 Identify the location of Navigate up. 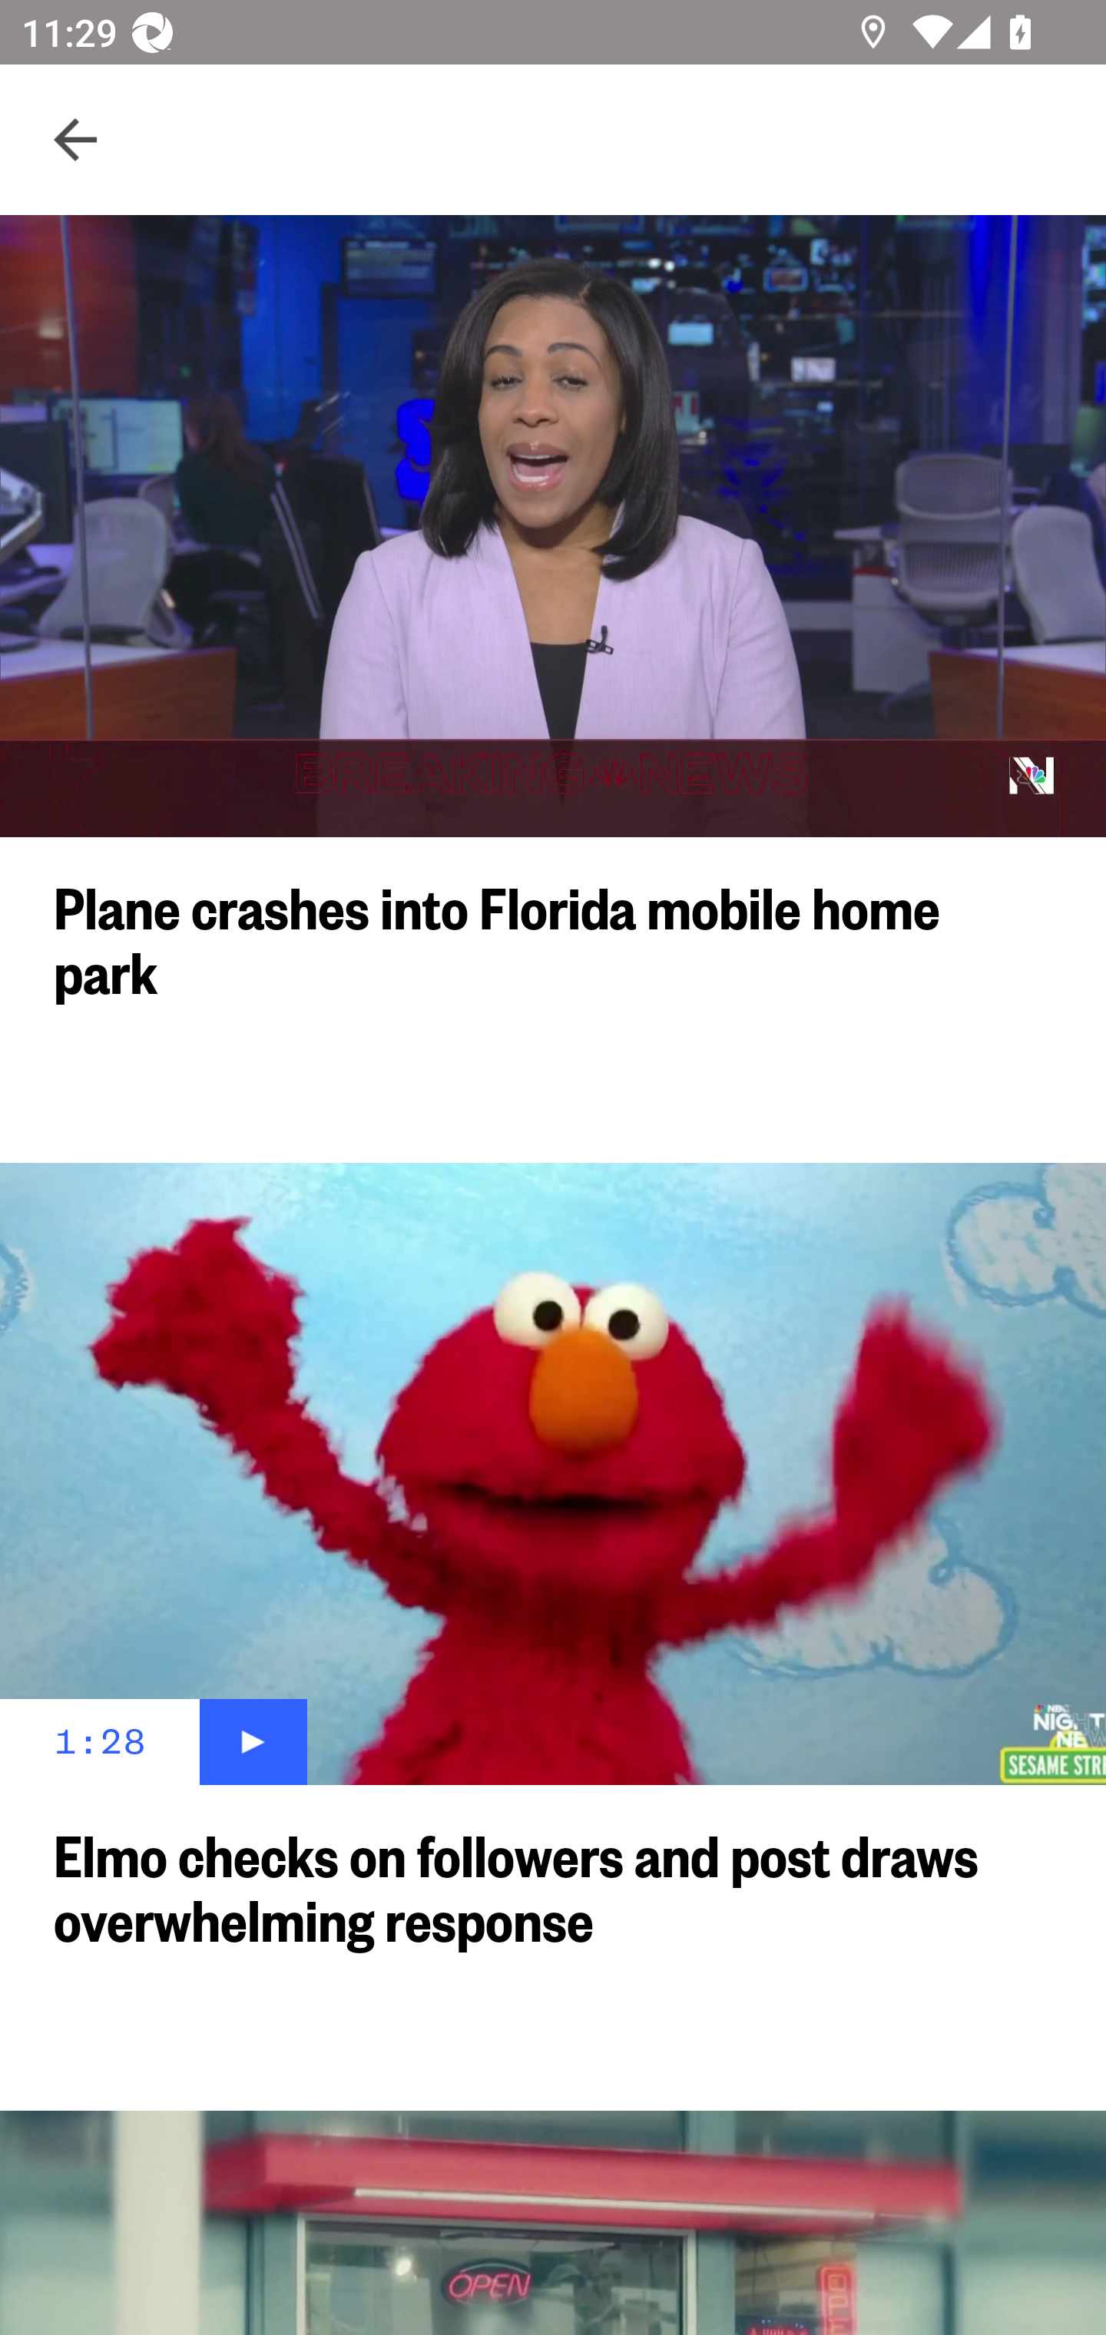
(75, 140).